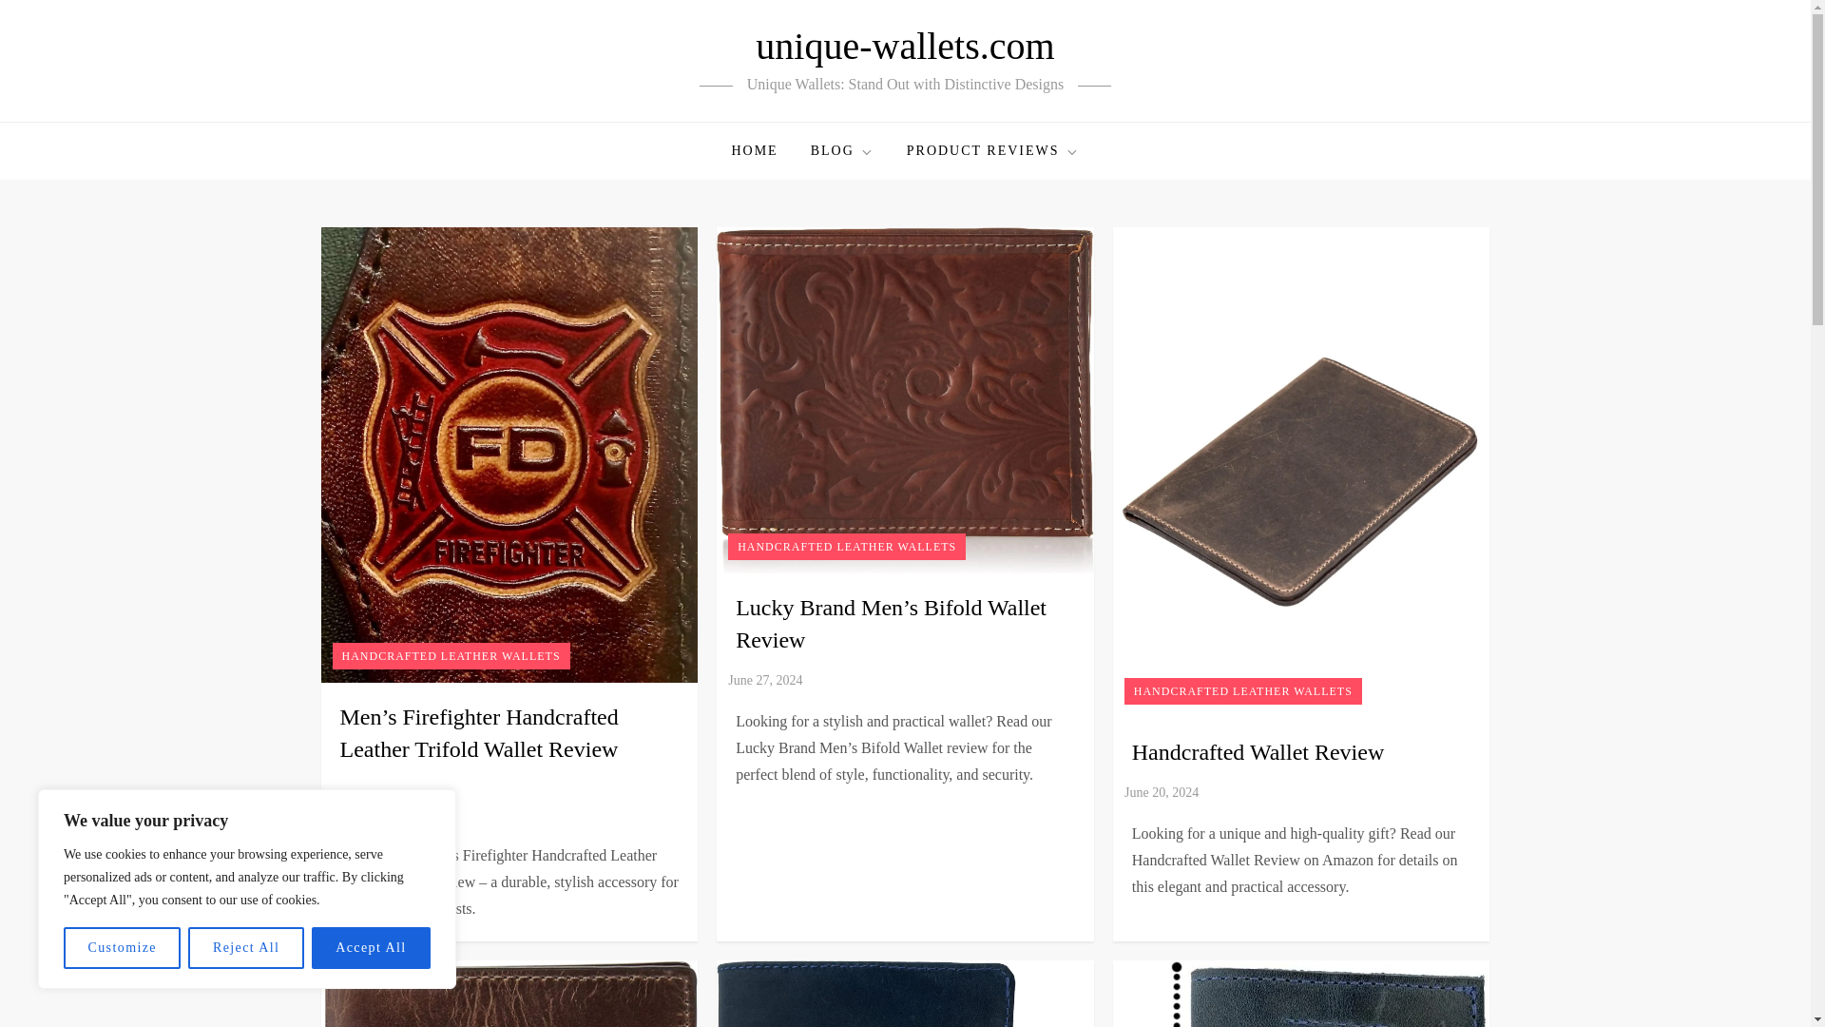 This screenshot has width=1825, height=1027. I want to click on HANDCRAFTED LEATHER WALLETS, so click(846, 546).